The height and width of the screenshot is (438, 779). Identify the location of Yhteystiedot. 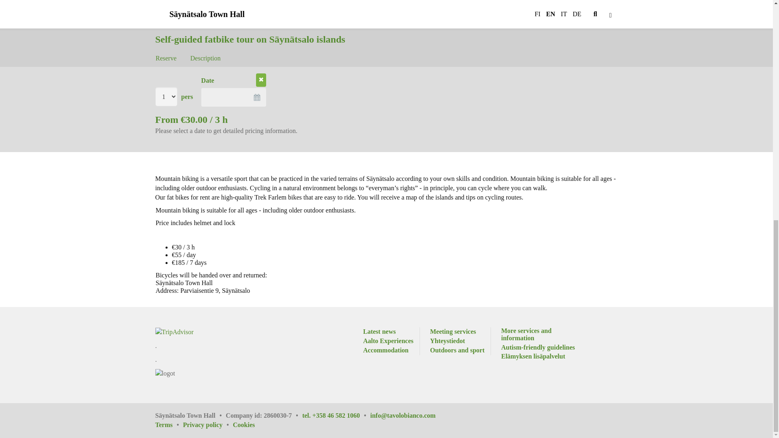
(447, 341).